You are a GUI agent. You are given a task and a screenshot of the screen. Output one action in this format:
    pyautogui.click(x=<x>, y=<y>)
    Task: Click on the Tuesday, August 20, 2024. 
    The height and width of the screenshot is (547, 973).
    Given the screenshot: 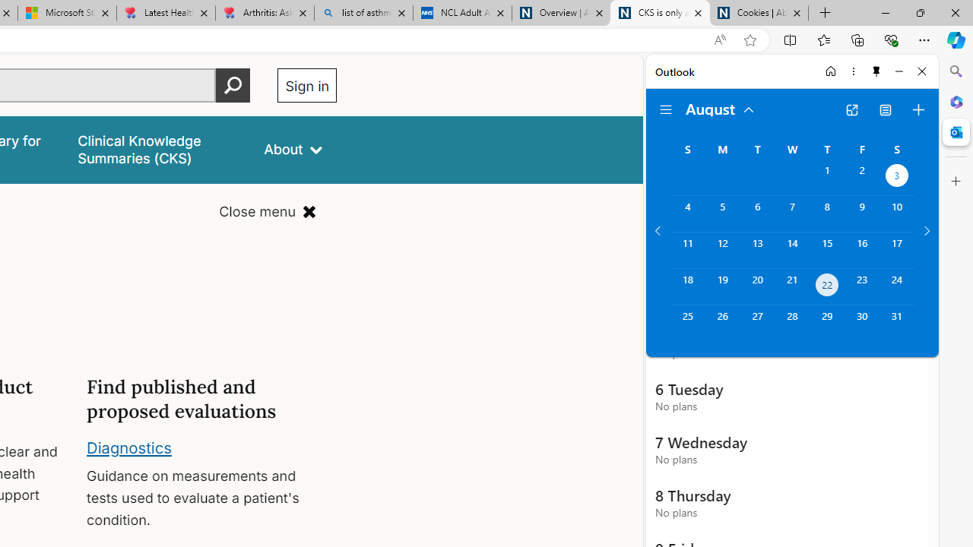 What is the action you would take?
    pyautogui.click(x=757, y=287)
    